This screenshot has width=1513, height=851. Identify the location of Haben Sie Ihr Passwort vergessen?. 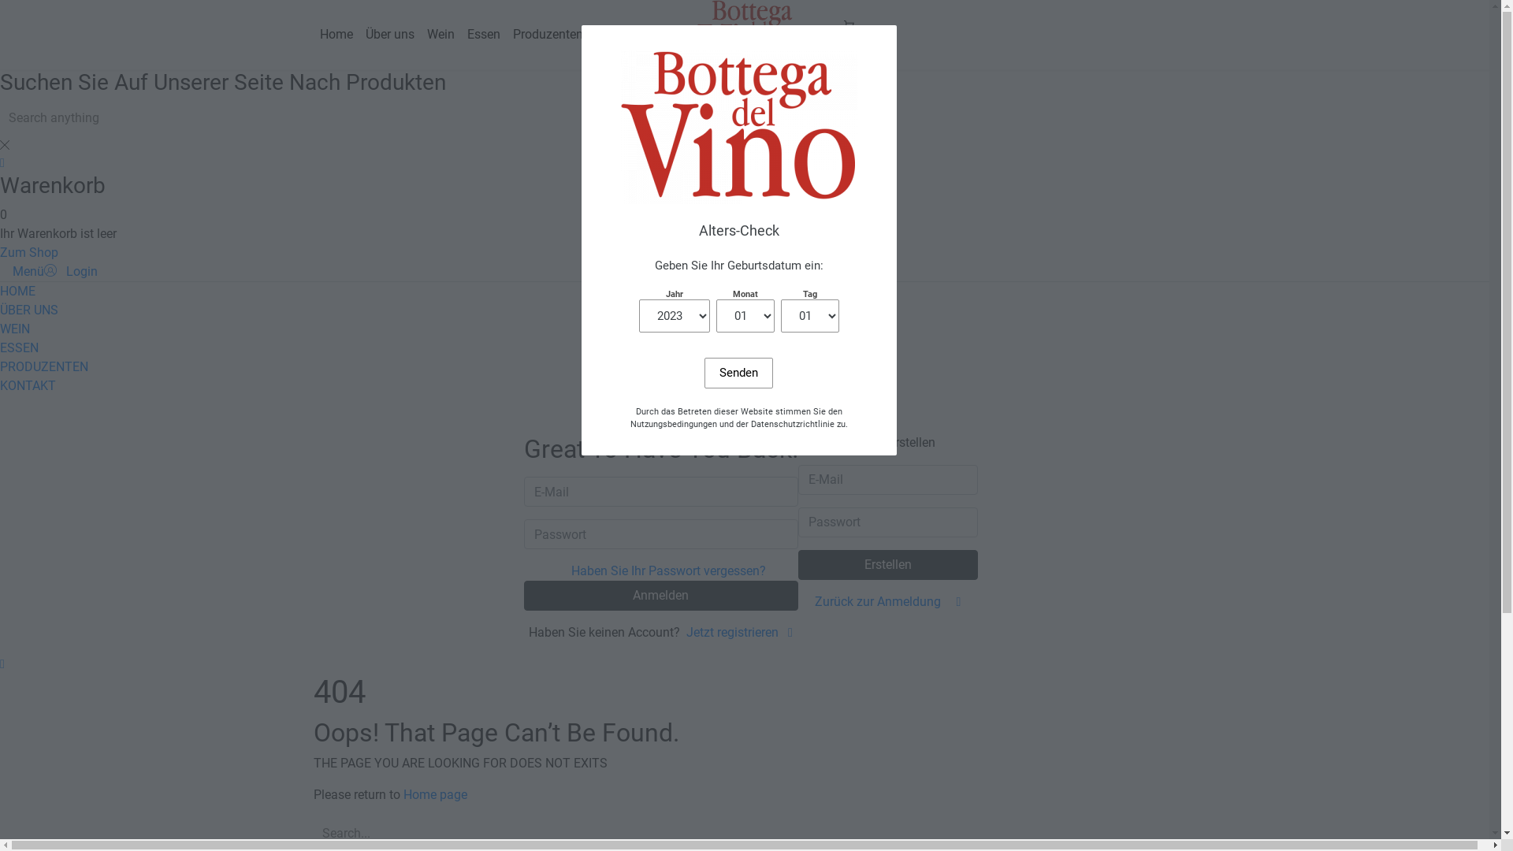
(668, 570).